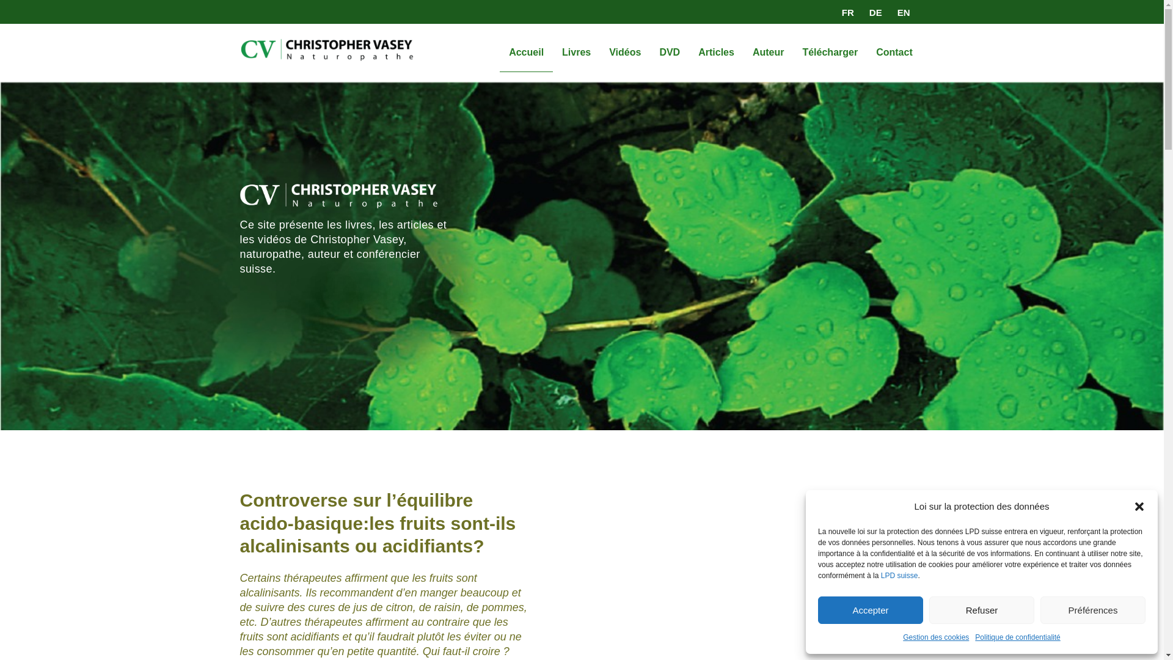  I want to click on Refuser, so click(982, 610).